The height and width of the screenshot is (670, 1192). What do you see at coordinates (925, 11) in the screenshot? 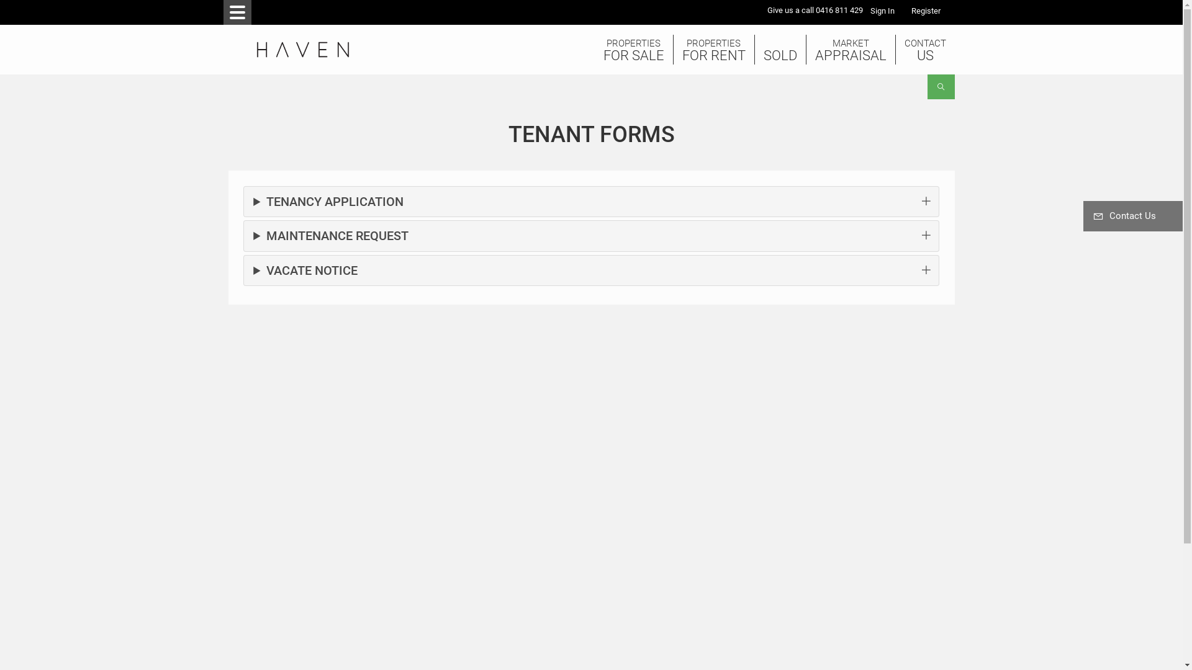
I see `Register` at bounding box center [925, 11].